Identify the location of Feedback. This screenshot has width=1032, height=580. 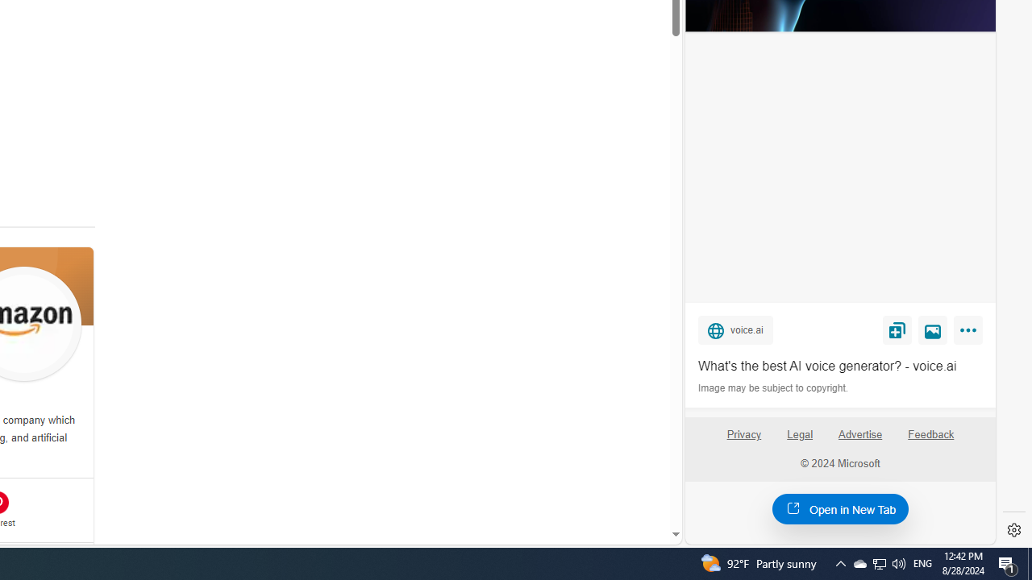
(930, 441).